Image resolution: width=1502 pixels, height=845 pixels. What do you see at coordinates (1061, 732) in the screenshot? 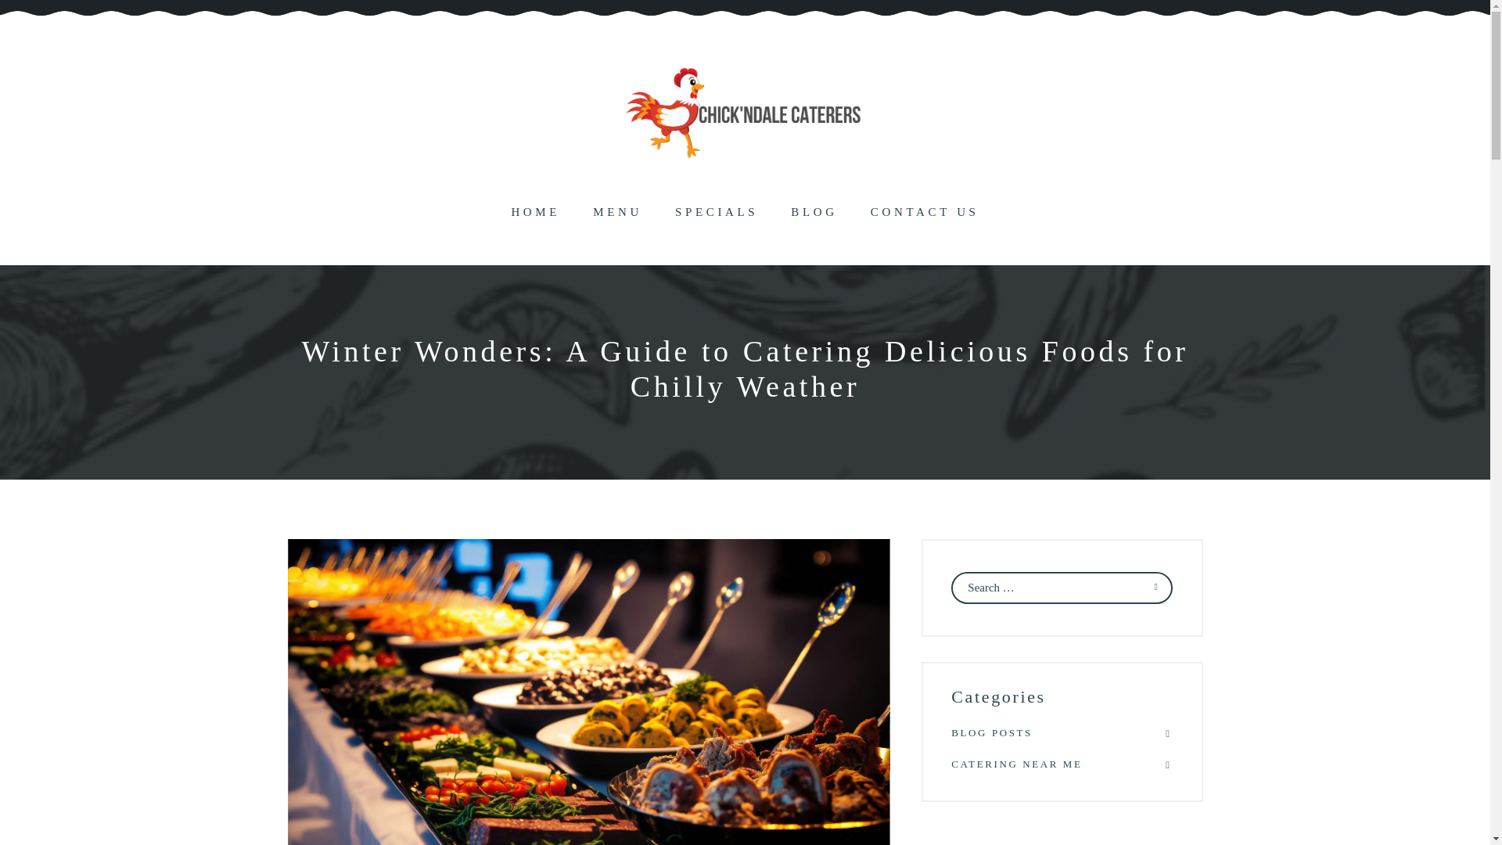
I see `BLOG POSTS` at bounding box center [1061, 732].